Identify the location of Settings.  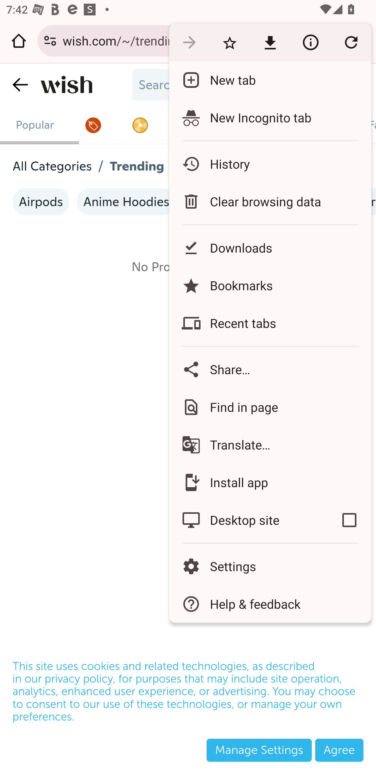
(270, 566).